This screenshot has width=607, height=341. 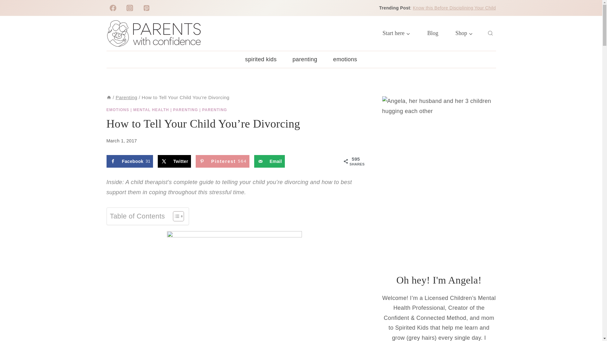 I want to click on Parenting, so click(x=126, y=97).